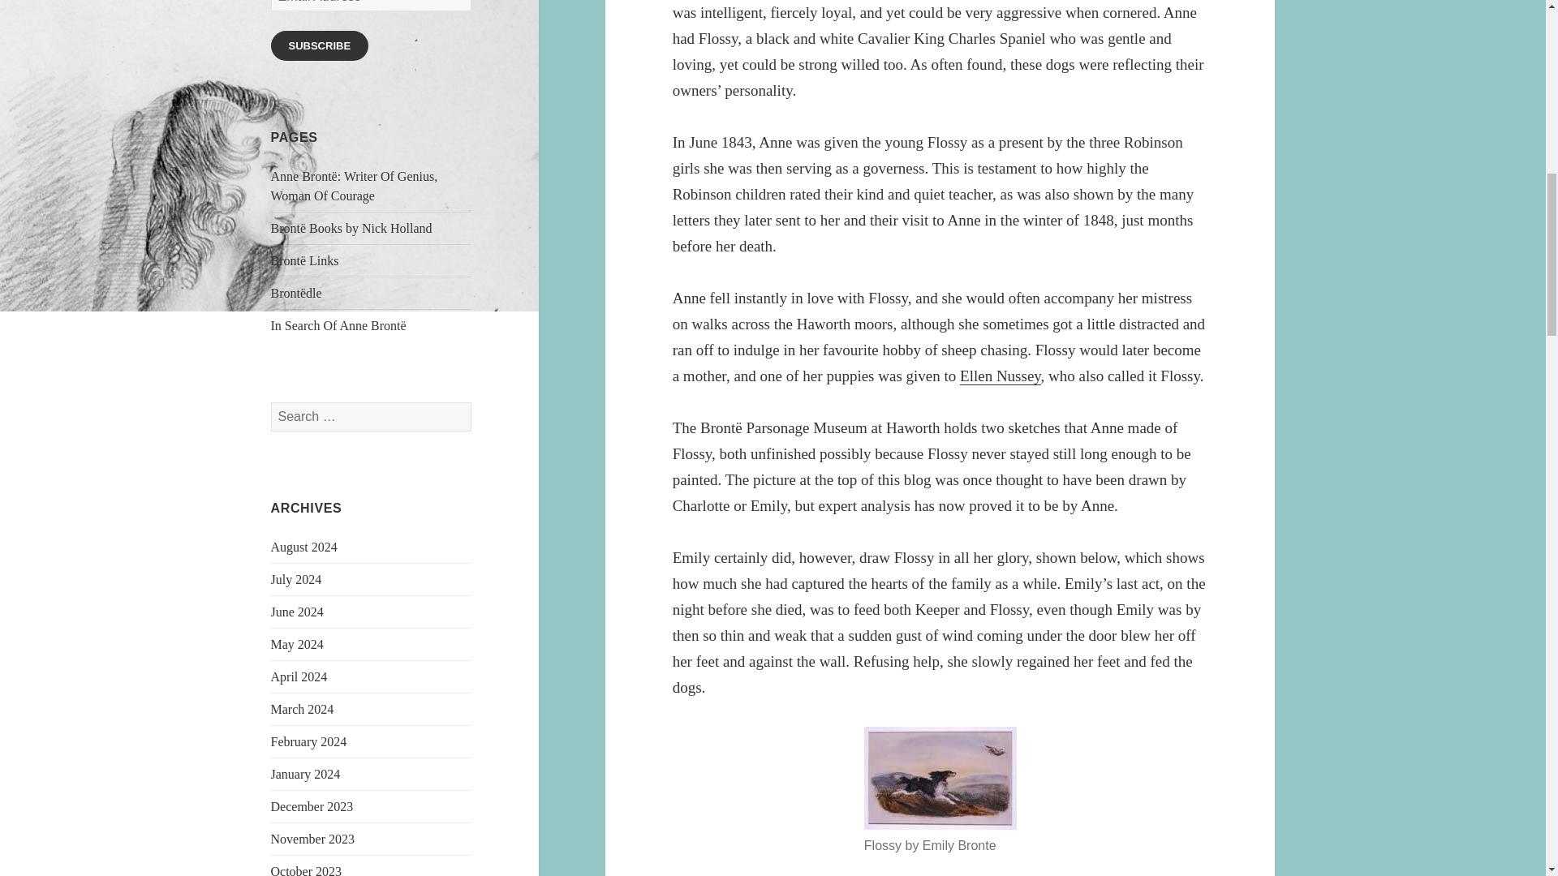  Describe the element at coordinates (306, 774) in the screenshot. I see `January 2024` at that location.